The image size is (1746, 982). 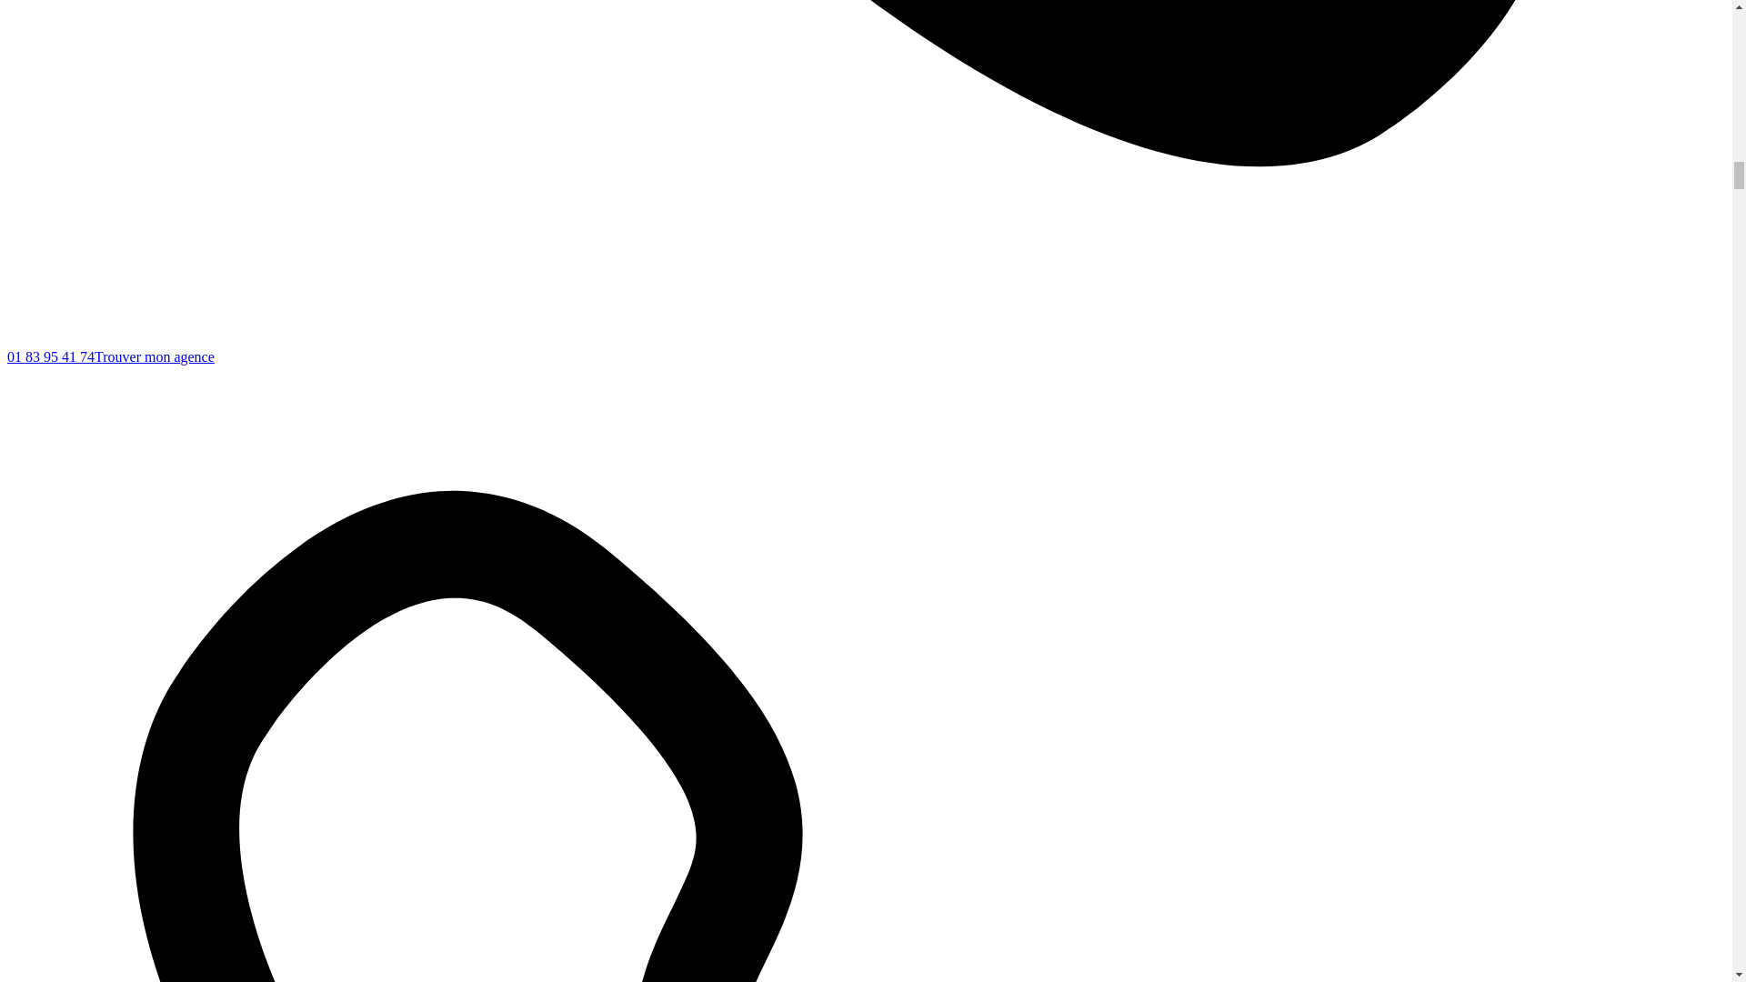 What do you see at coordinates (155, 356) in the screenshot?
I see `Trouver mon agence` at bounding box center [155, 356].